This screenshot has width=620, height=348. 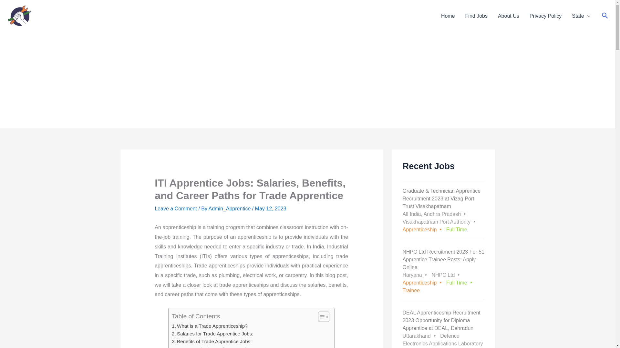 What do you see at coordinates (209, 326) in the screenshot?
I see `What is a Trade Apprenticeship?` at bounding box center [209, 326].